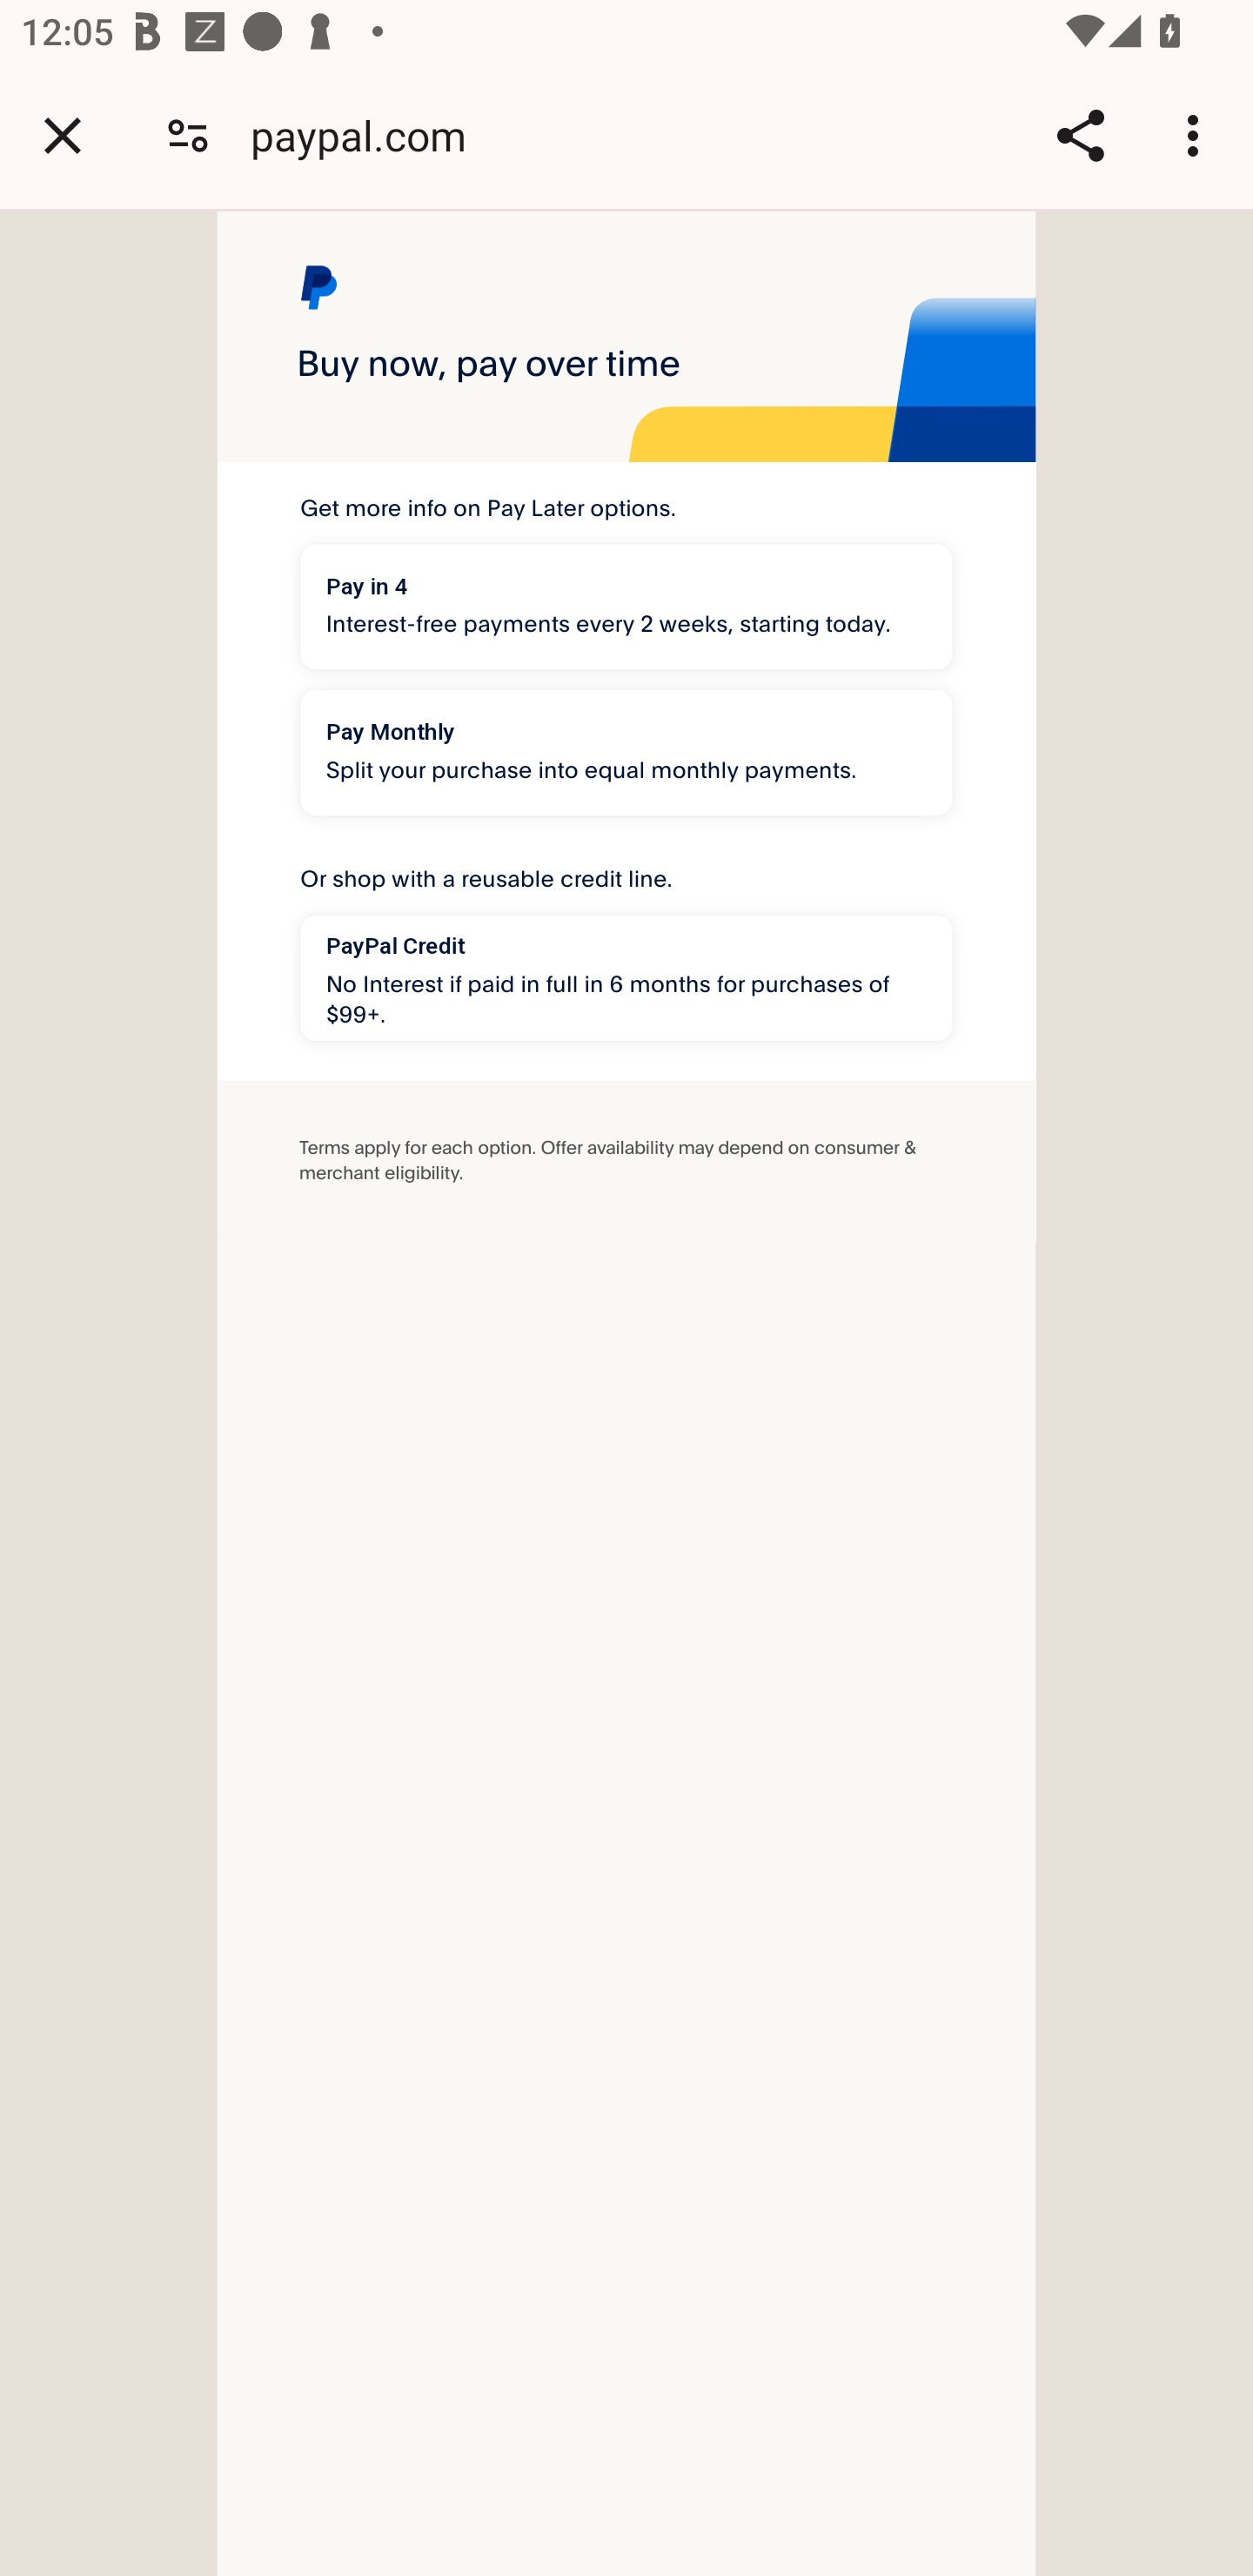  What do you see at coordinates (369, 134) in the screenshot?
I see `paypal.com` at bounding box center [369, 134].